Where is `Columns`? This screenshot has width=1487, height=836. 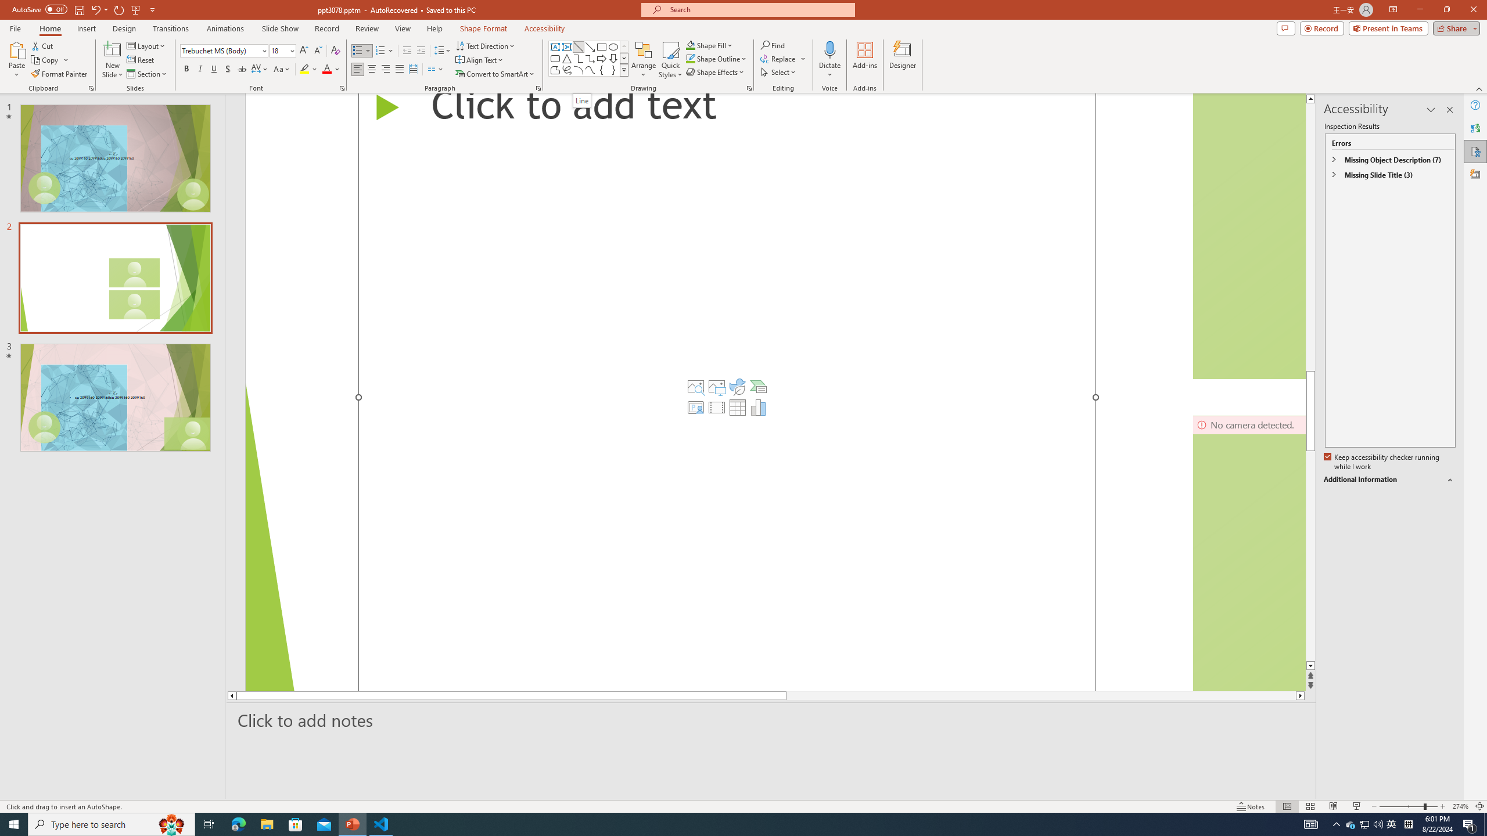
Columns is located at coordinates (436, 70).